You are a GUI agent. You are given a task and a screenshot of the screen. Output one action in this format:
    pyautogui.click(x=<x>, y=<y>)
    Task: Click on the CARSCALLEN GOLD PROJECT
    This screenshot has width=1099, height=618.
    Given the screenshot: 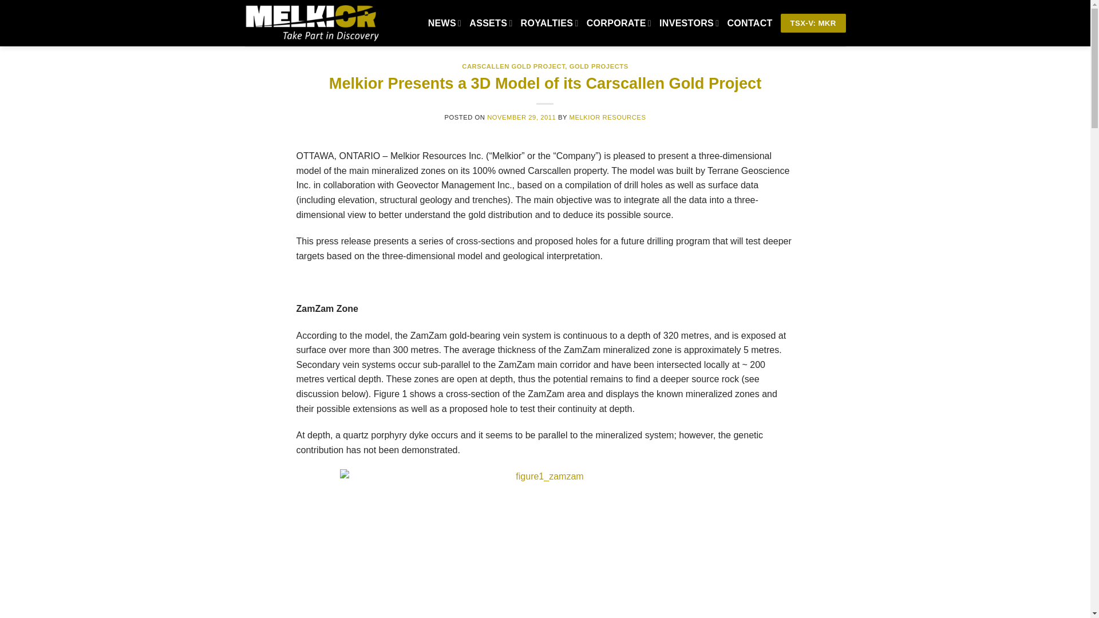 What is the action you would take?
    pyautogui.click(x=513, y=66)
    